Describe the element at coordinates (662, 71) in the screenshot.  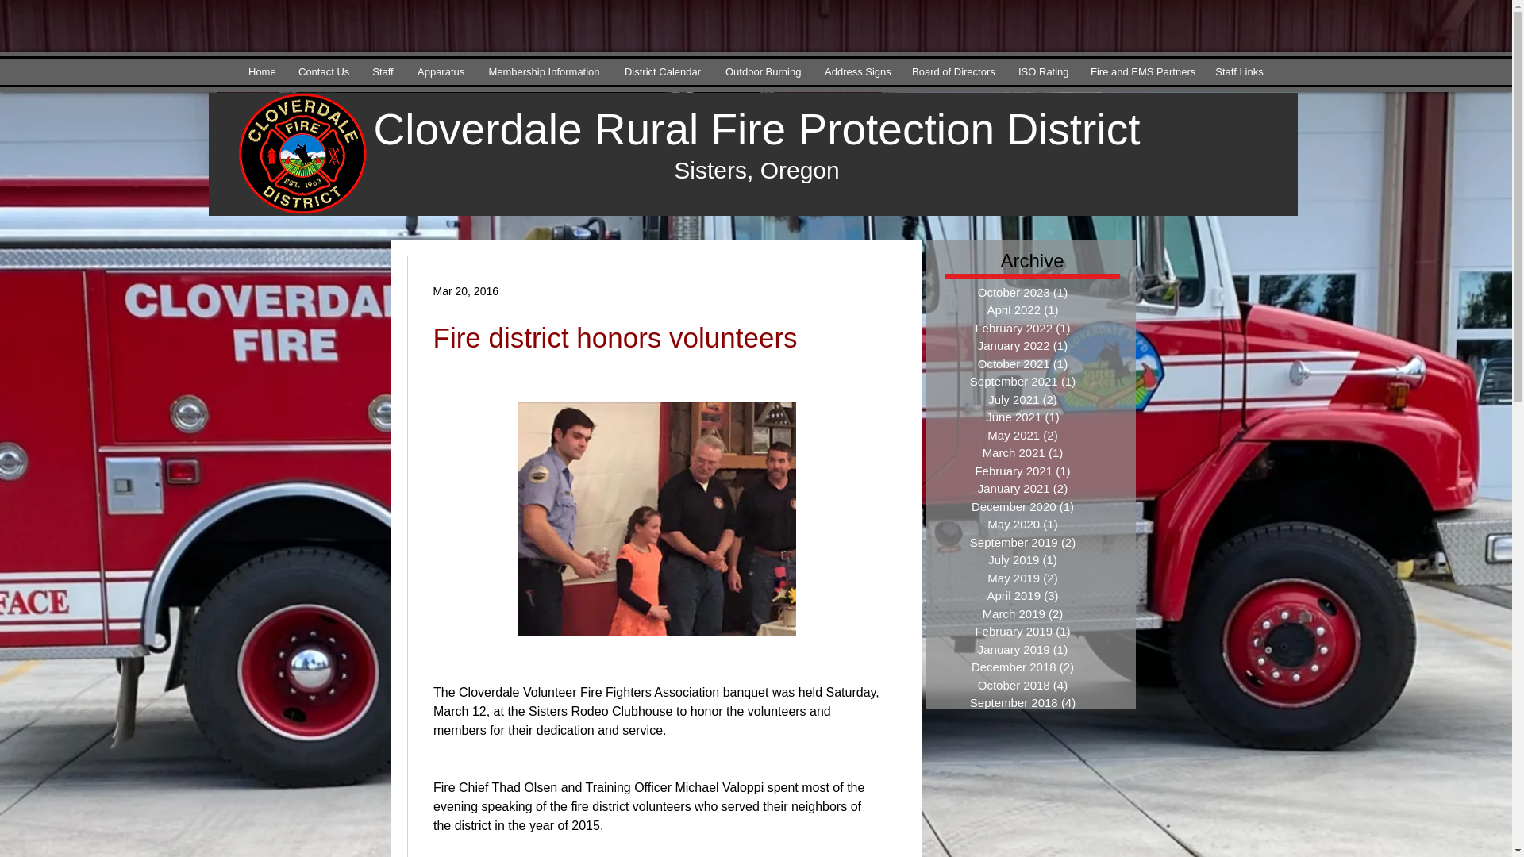
I see `District Calendar` at that location.